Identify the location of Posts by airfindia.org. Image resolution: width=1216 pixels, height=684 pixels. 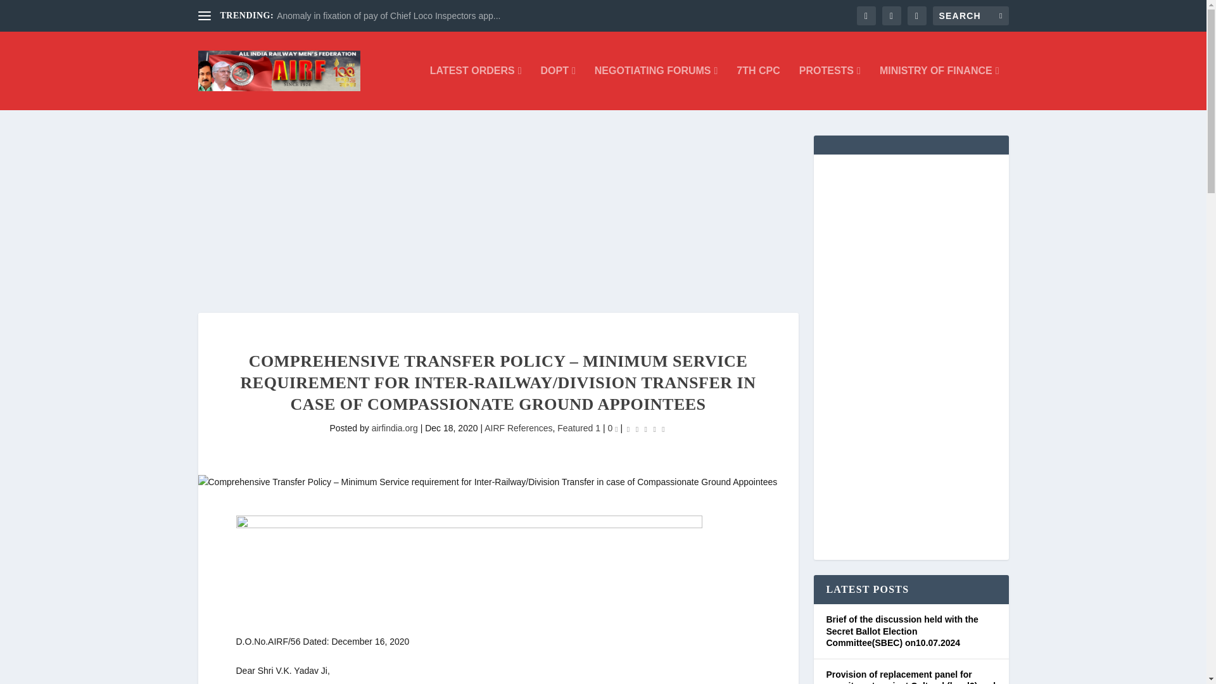
(395, 428).